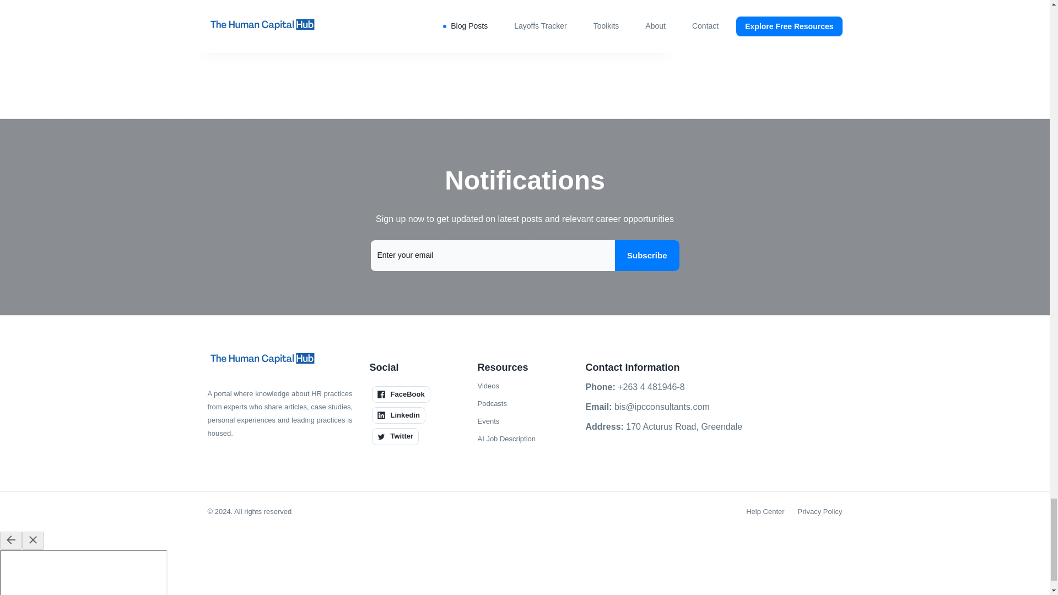 Image resolution: width=1058 pixels, height=595 pixels. What do you see at coordinates (492, 404) in the screenshot?
I see `Podcasts` at bounding box center [492, 404].